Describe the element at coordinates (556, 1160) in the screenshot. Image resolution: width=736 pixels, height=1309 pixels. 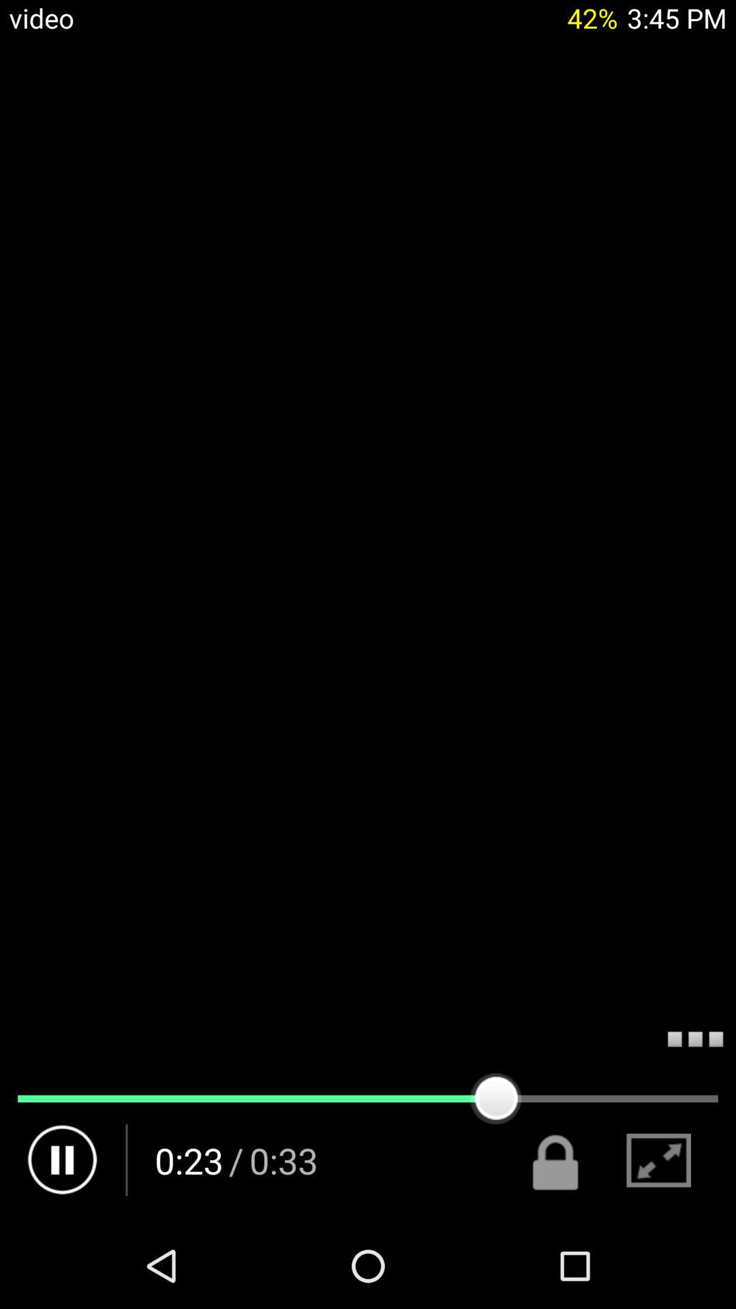
I see `click on the lock icon which is left side of full screen icon` at that location.